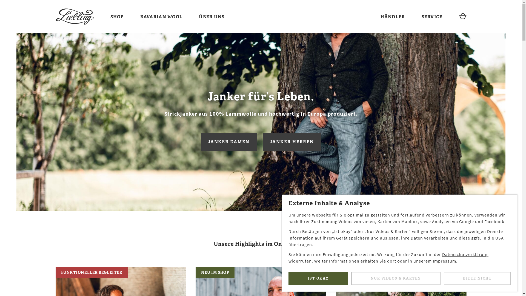  Describe the element at coordinates (292, 142) in the screenshot. I see `JANKER HERREN` at that location.